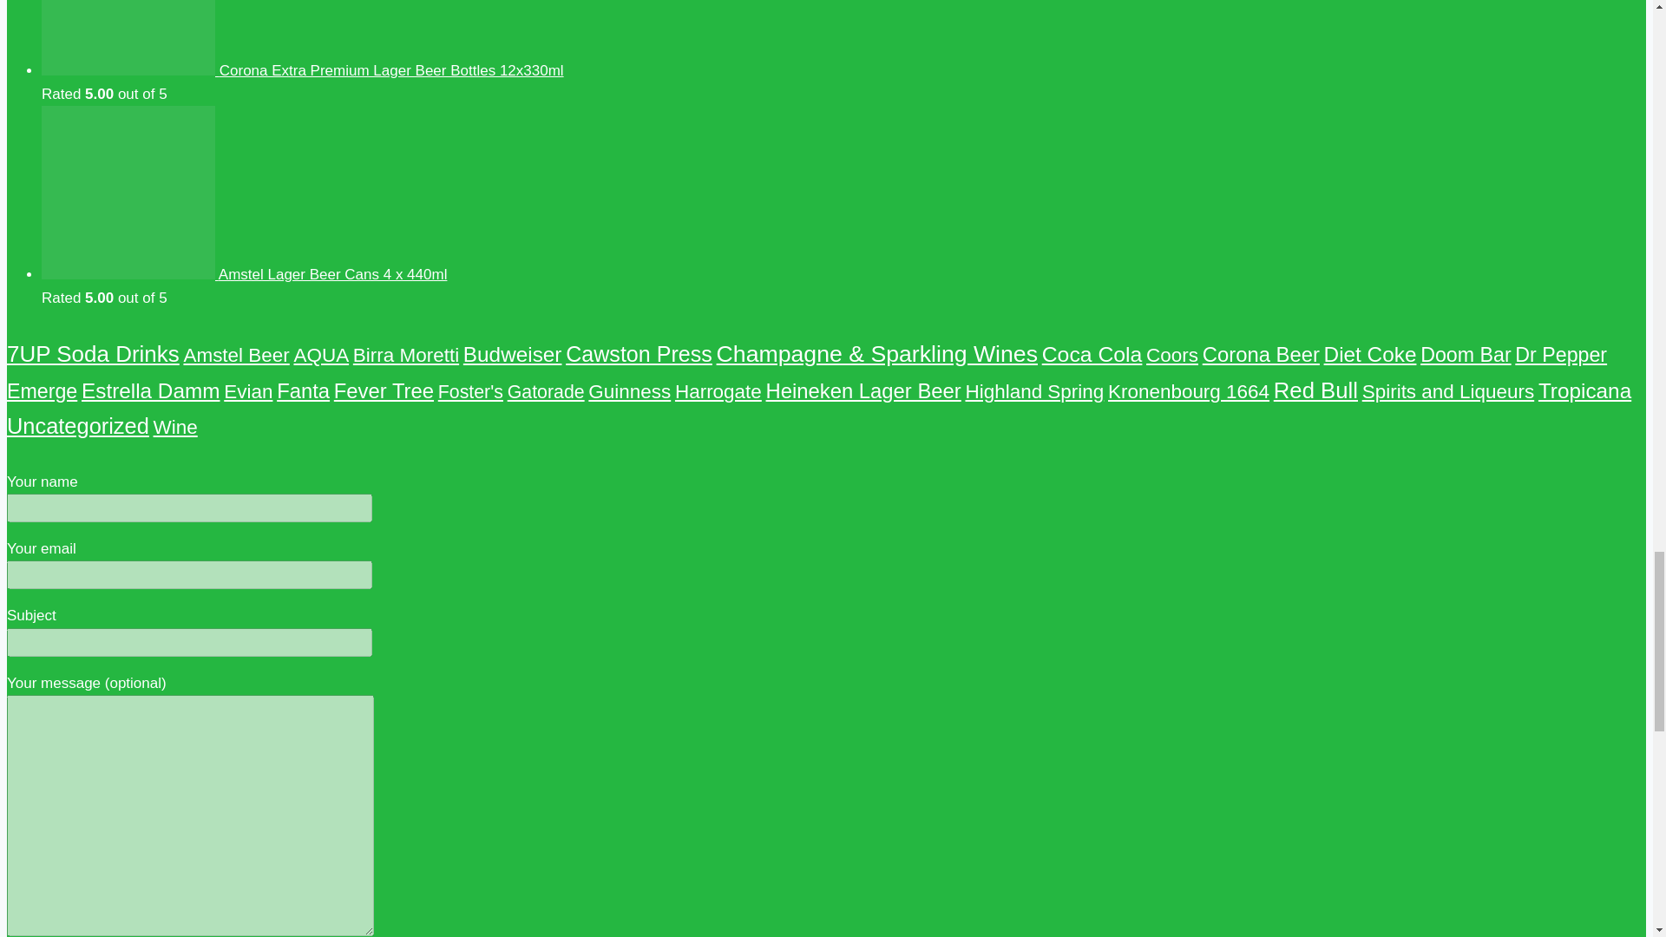 The height and width of the screenshot is (937, 1666). Describe the element at coordinates (1092, 354) in the screenshot. I see `Coca Cola` at that location.